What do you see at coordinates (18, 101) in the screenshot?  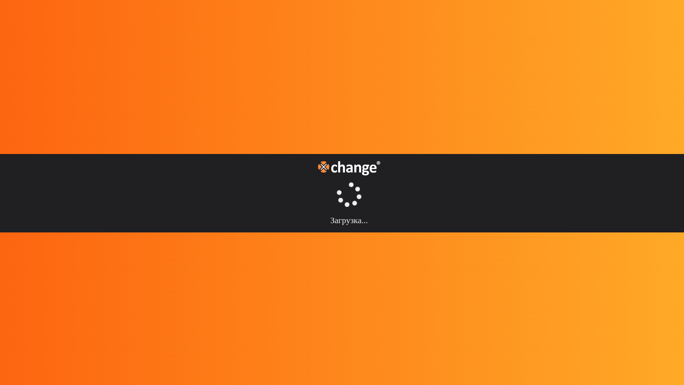 I see `English` at bounding box center [18, 101].